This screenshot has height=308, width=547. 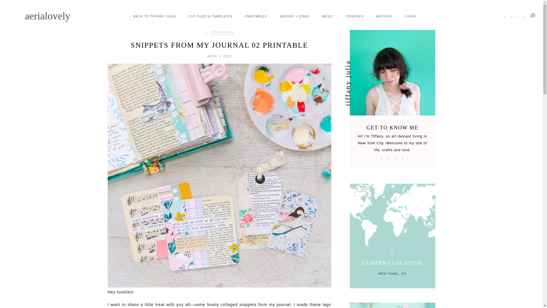 I want to click on PRINTABLES, so click(x=256, y=16).